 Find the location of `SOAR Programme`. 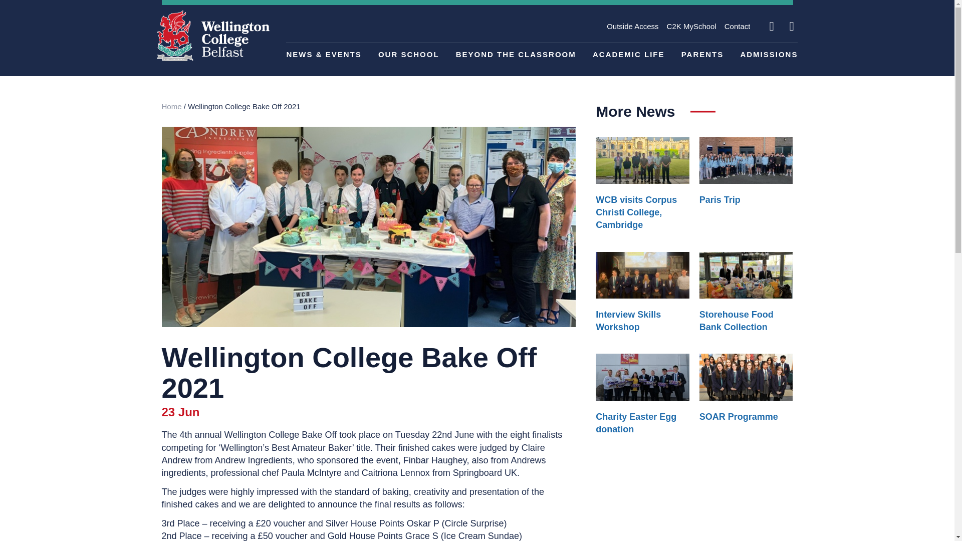

SOAR Programme is located at coordinates (739, 417).